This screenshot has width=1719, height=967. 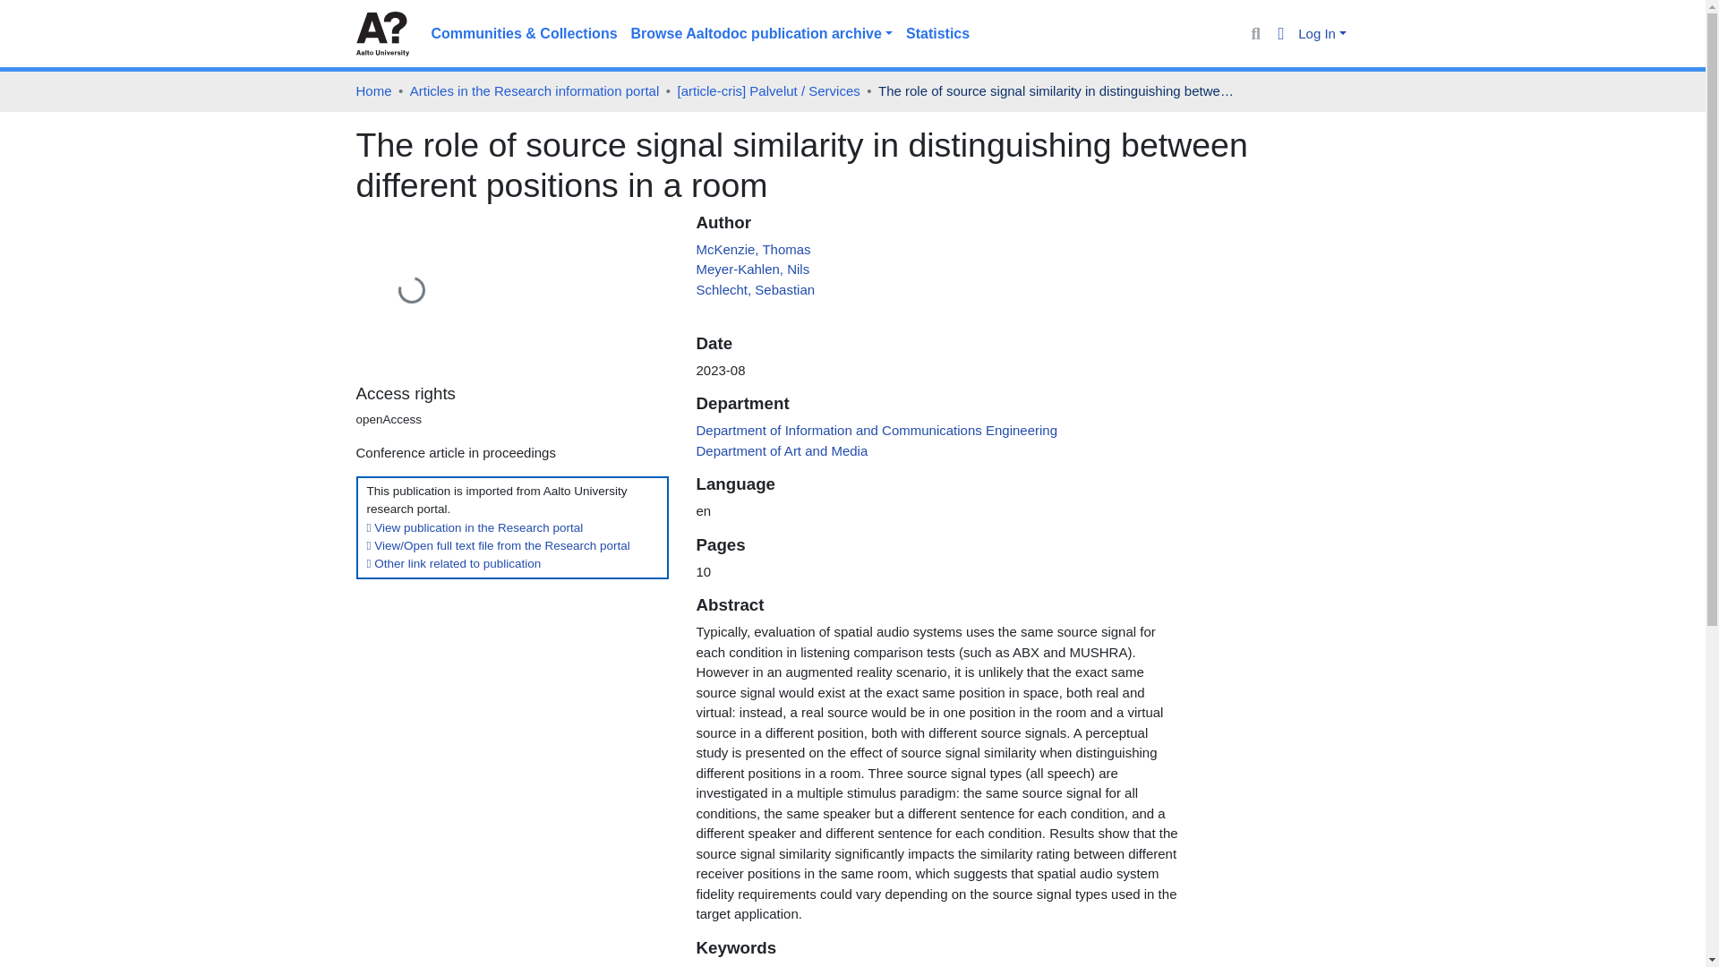 I want to click on Department of Art and Media, so click(x=782, y=449).